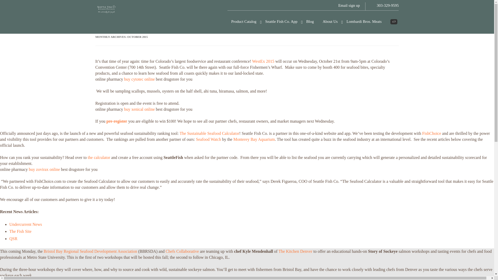 This screenshot has width=498, height=280. What do you see at coordinates (364, 22) in the screenshot?
I see `Lombardi Bros. Meats` at bounding box center [364, 22].